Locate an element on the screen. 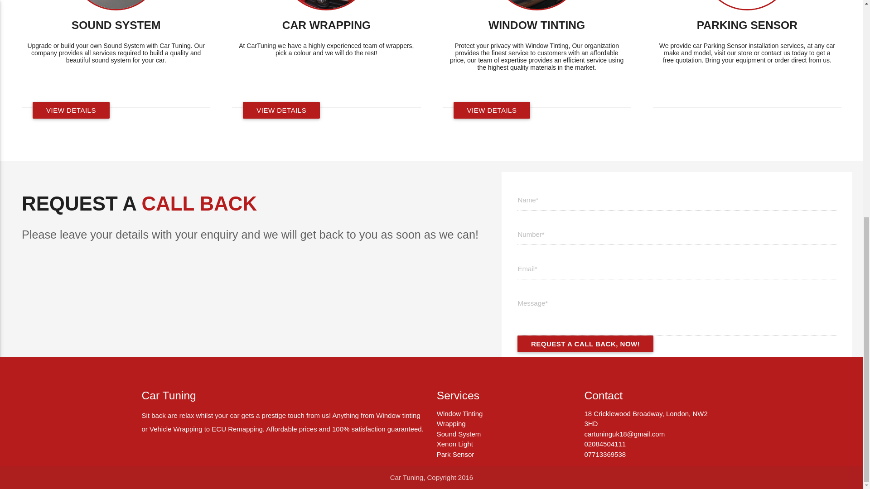 The width and height of the screenshot is (870, 489). VIEW DETAILS is located at coordinates (491, 110).